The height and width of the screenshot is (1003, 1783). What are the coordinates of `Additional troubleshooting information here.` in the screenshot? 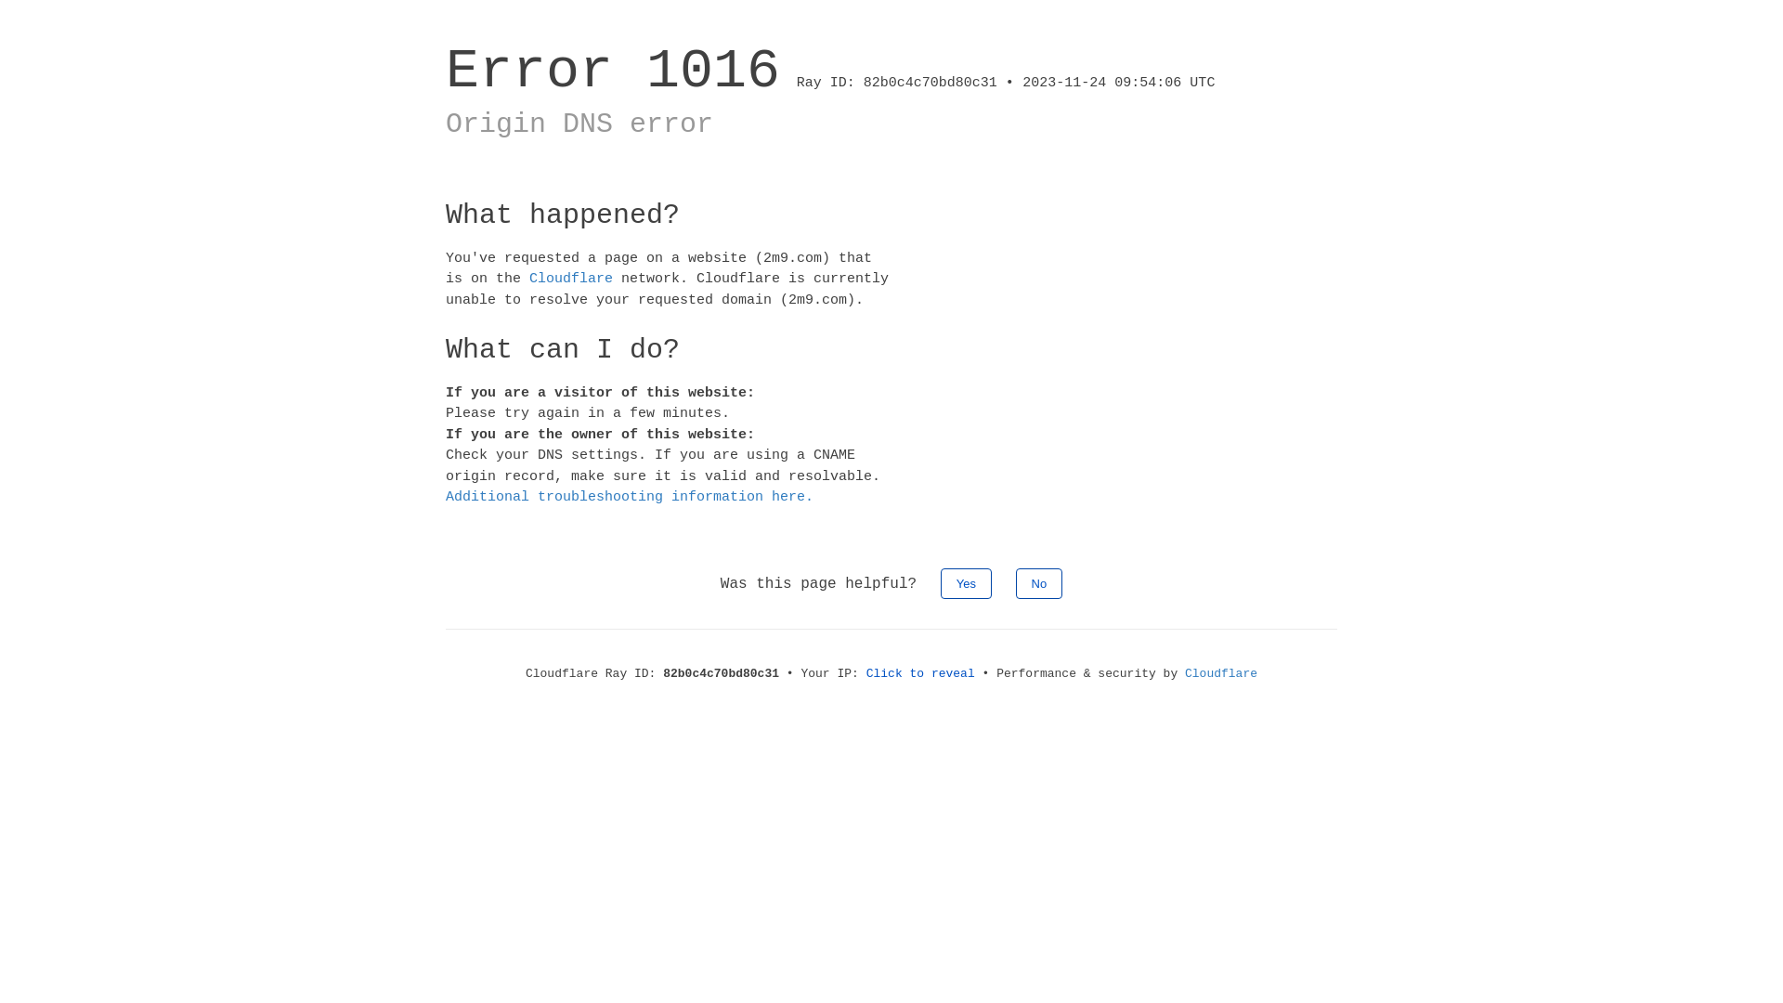 It's located at (630, 498).